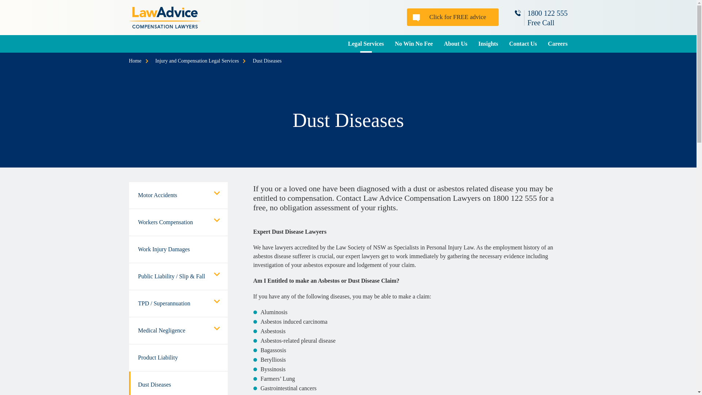 This screenshot has width=702, height=395. What do you see at coordinates (178, 195) in the screenshot?
I see `Motor Accidents` at bounding box center [178, 195].